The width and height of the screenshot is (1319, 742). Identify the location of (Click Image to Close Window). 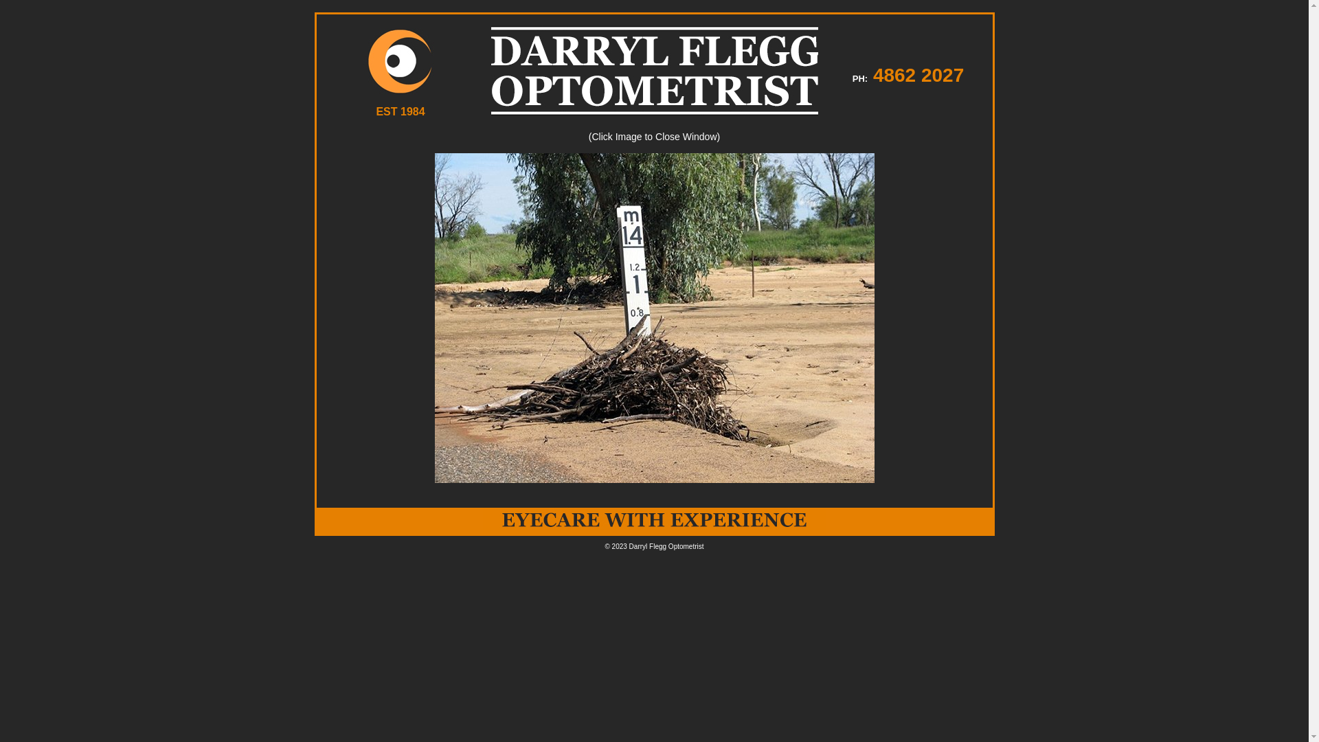
(654, 308).